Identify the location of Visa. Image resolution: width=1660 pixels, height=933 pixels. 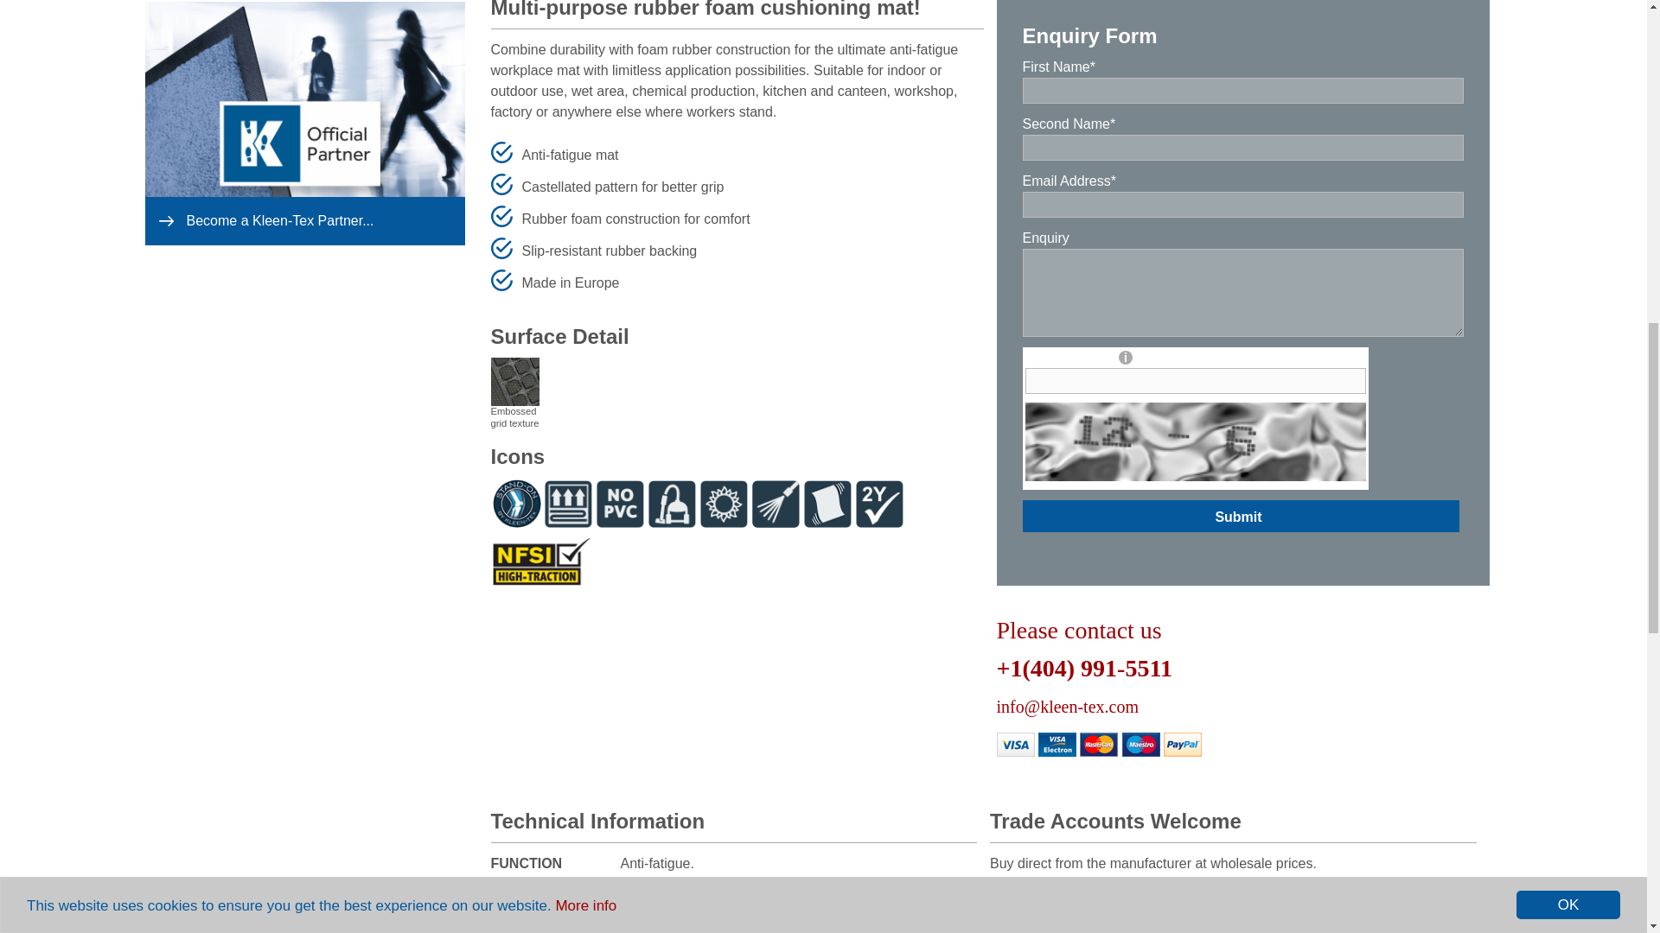
(1015, 744).